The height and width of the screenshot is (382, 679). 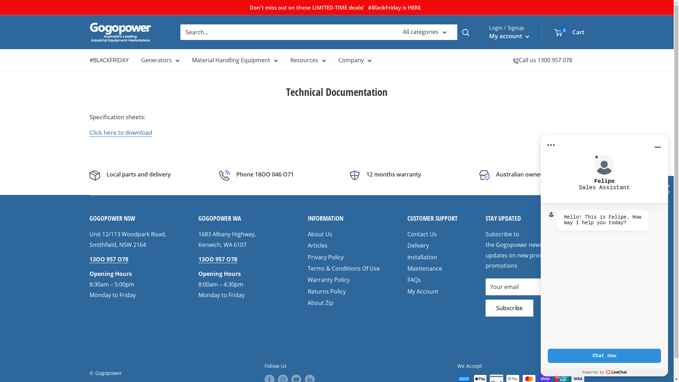 I want to click on Returns Policy, so click(x=345, y=291).